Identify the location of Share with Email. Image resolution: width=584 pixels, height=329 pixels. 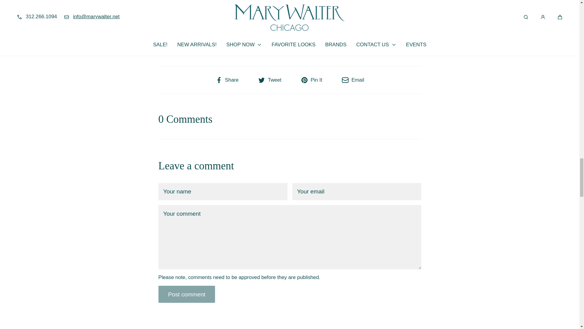
(353, 80).